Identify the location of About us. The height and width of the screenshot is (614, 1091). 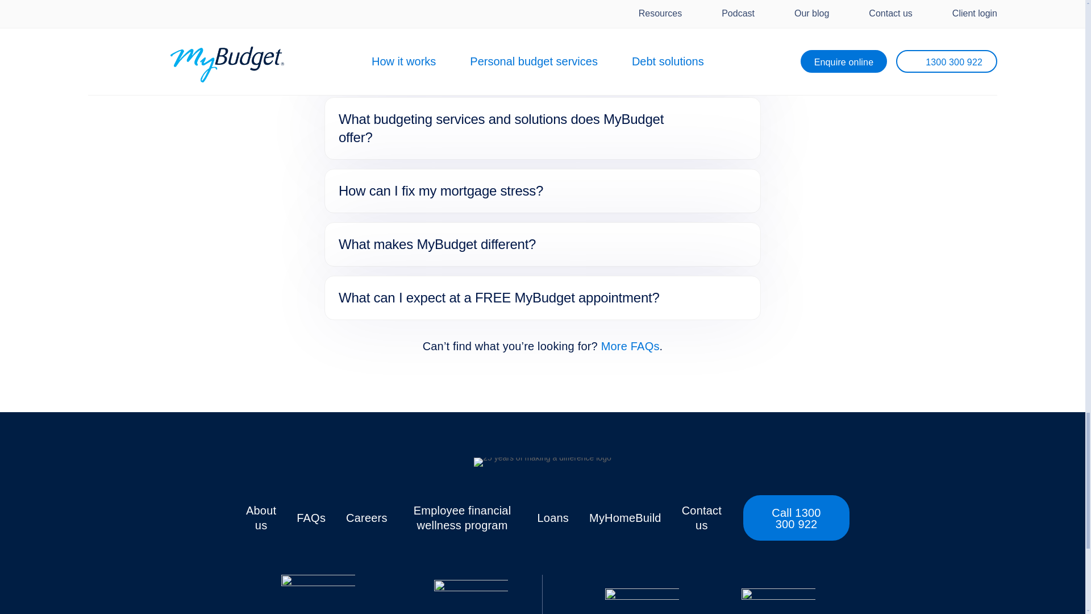
(261, 517).